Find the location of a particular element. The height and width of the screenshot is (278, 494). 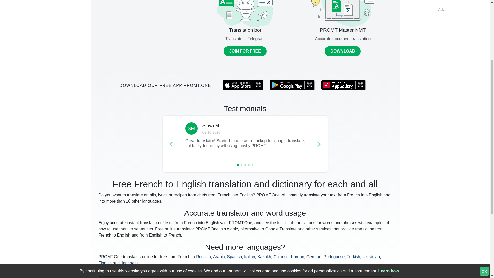

PROMT Master NMT is located at coordinates (342, 30).